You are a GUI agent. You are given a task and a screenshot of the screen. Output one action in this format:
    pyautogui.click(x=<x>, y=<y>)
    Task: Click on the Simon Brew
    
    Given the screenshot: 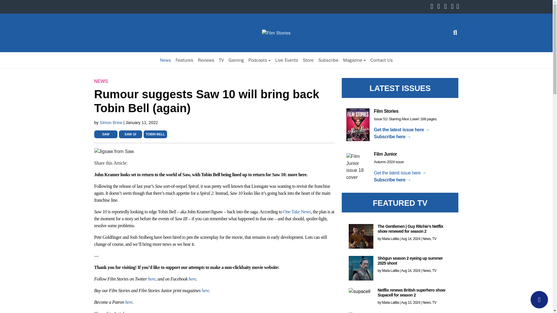 What is the action you would take?
    pyautogui.click(x=111, y=122)
    